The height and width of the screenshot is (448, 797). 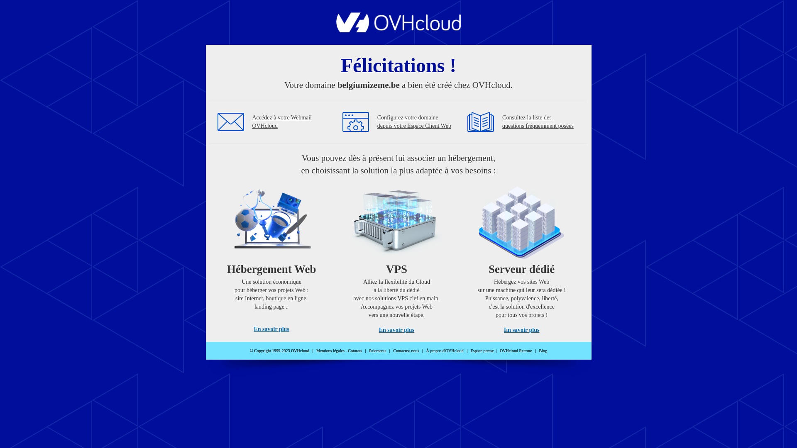 What do you see at coordinates (482, 351) in the screenshot?
I see `Espace presse` at bounding box center [482, 351].